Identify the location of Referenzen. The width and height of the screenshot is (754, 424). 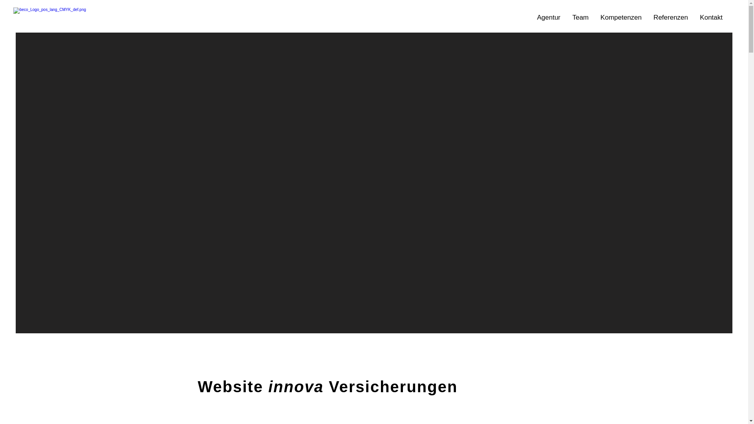
(671, 18).